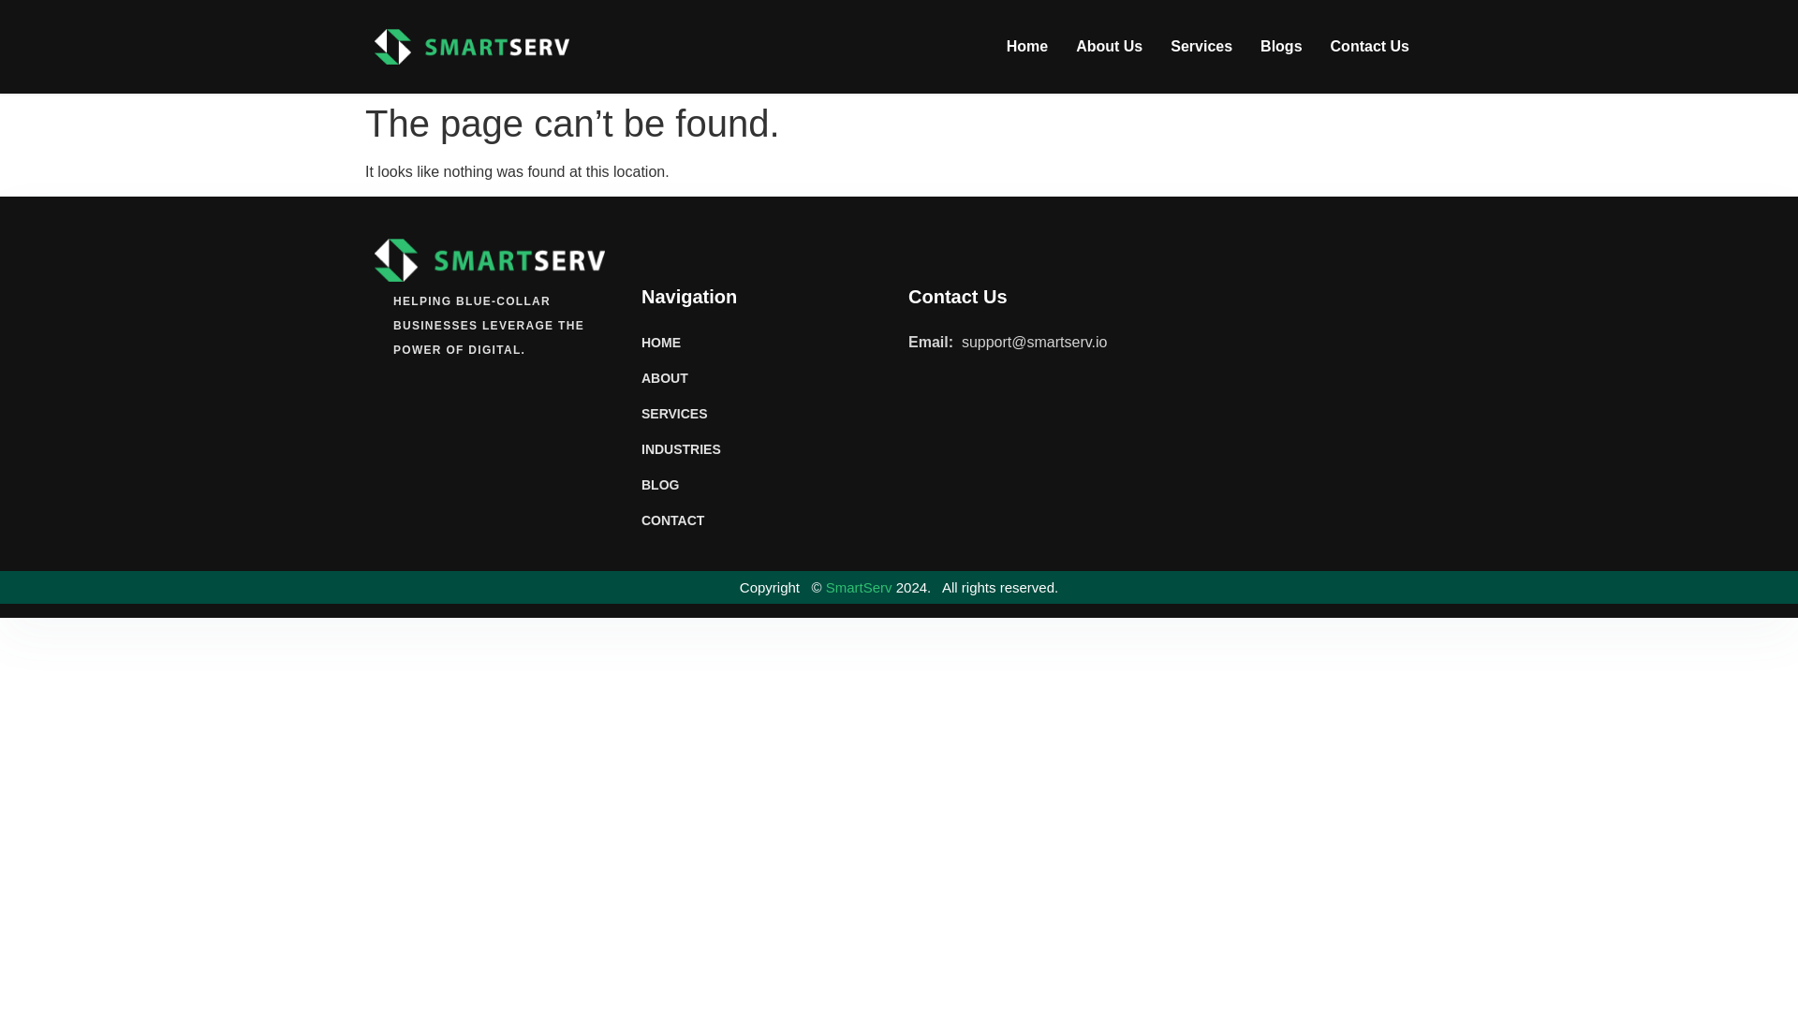  I want to click on CONTACT, so click(709, 520).